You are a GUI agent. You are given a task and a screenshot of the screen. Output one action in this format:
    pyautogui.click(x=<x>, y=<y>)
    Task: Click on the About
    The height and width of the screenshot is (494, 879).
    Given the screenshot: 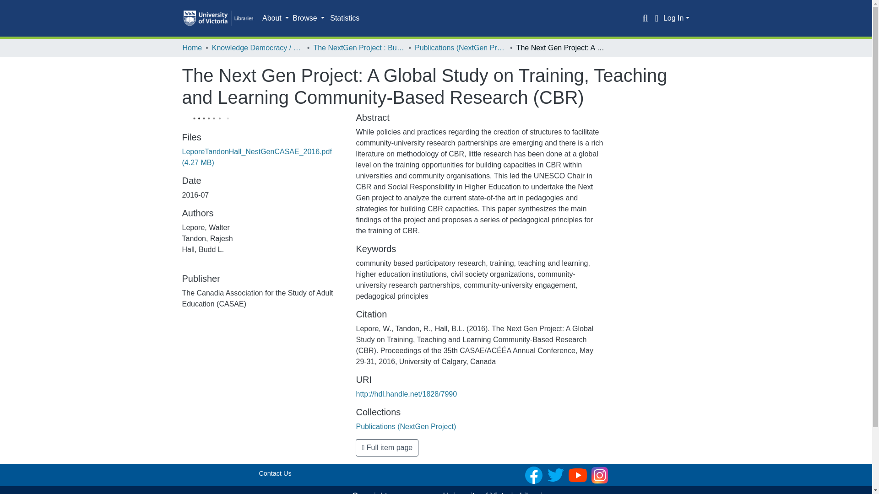 What is the action you would take?
    pyautogui.click(x=276, y=18)
    